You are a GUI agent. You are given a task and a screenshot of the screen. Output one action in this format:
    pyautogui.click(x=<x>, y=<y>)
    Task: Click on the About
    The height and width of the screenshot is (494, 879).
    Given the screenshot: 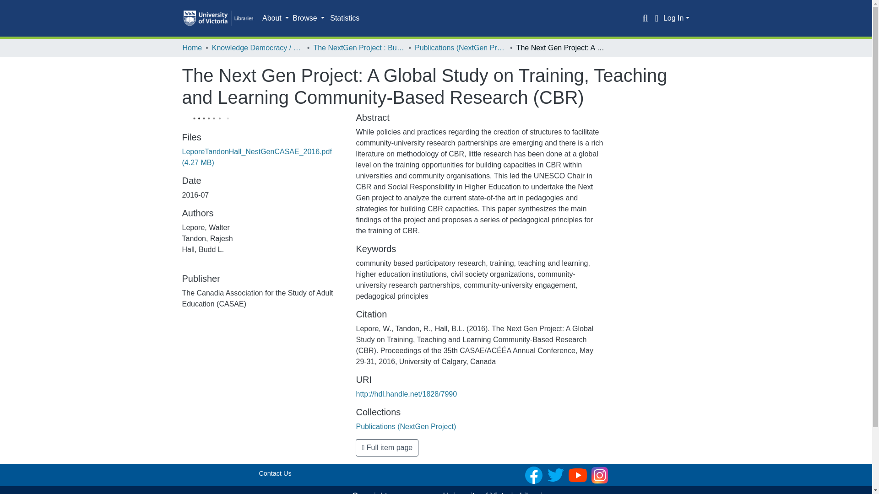 What is the action you would take?
    pyautogui.click(x=276, y=18)
    